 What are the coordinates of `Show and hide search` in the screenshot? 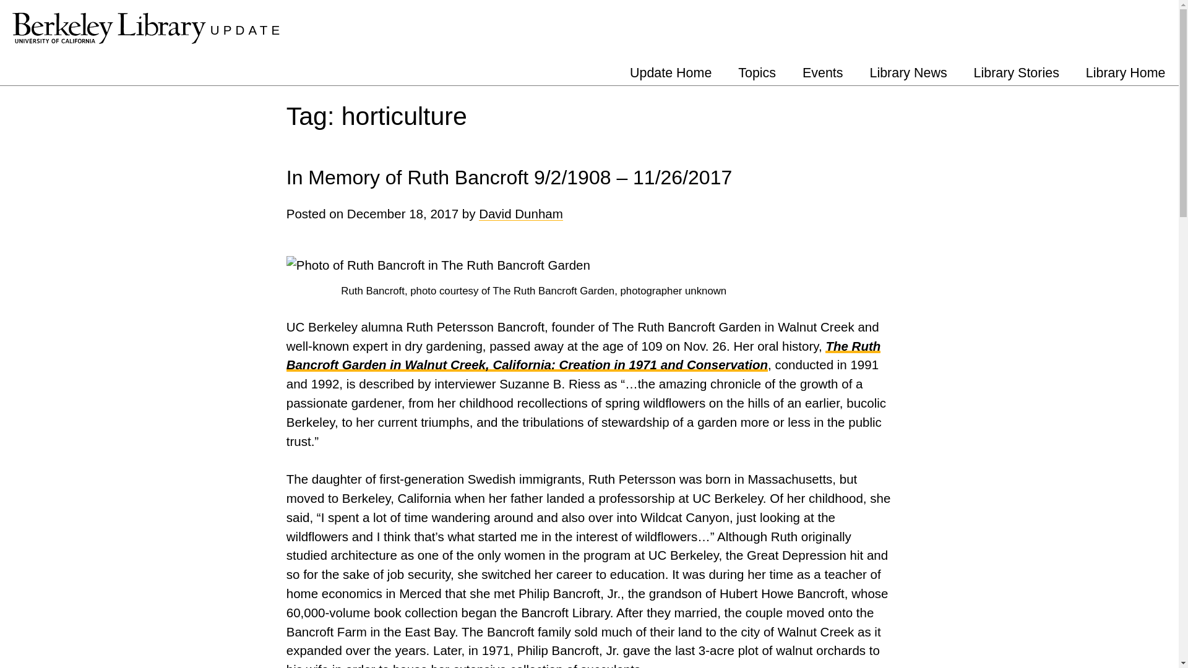 It's located at (1169, 24).